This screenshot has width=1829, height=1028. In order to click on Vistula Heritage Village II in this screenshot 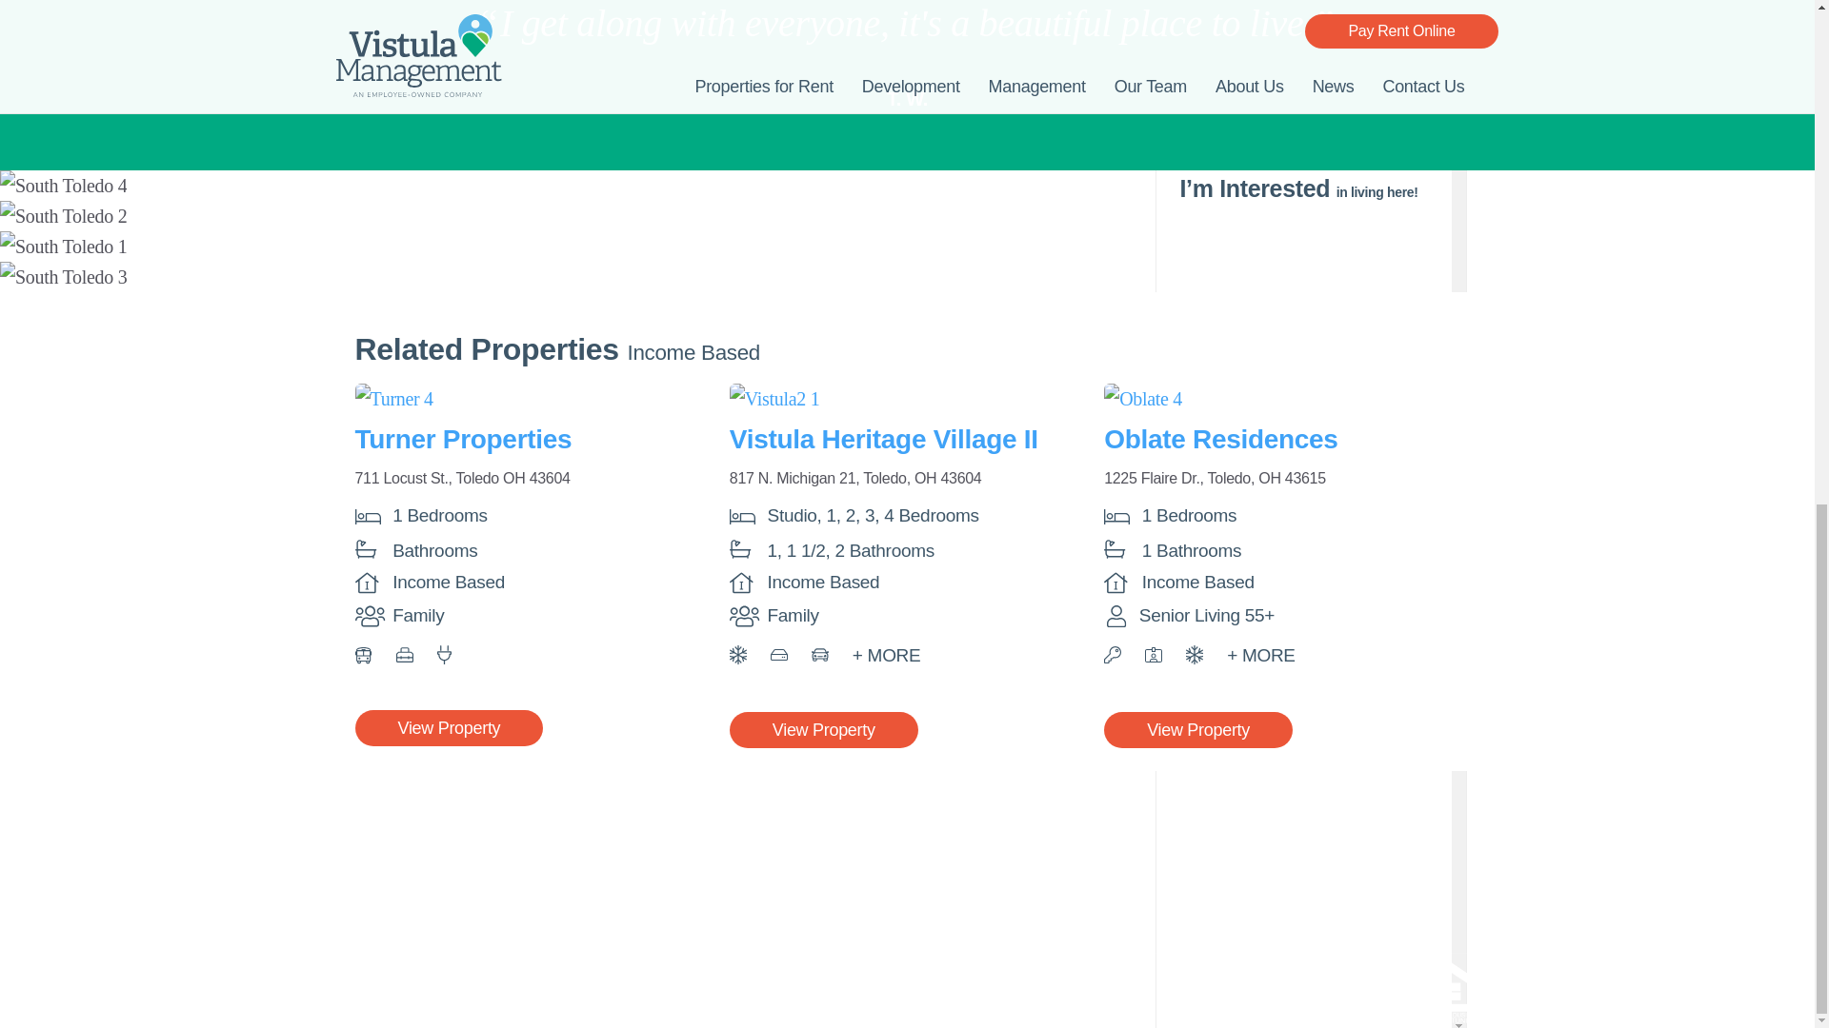, I will do `click(884, 440)`.